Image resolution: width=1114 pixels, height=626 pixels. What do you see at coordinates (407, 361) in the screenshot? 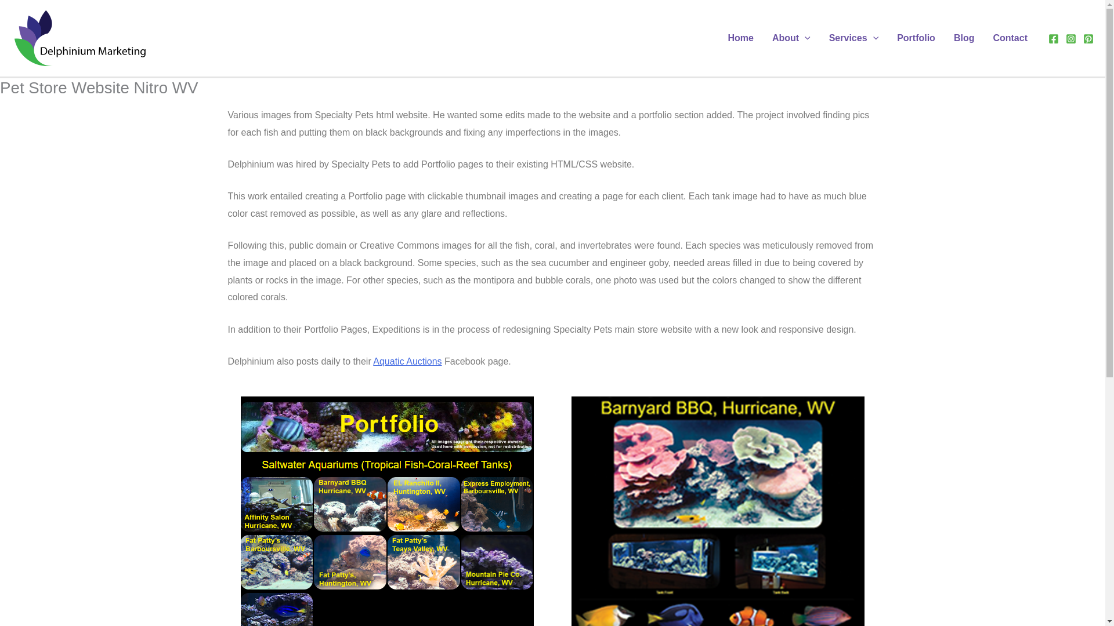
I see `Aquatic Auctions` at bounding box center [407, 361].